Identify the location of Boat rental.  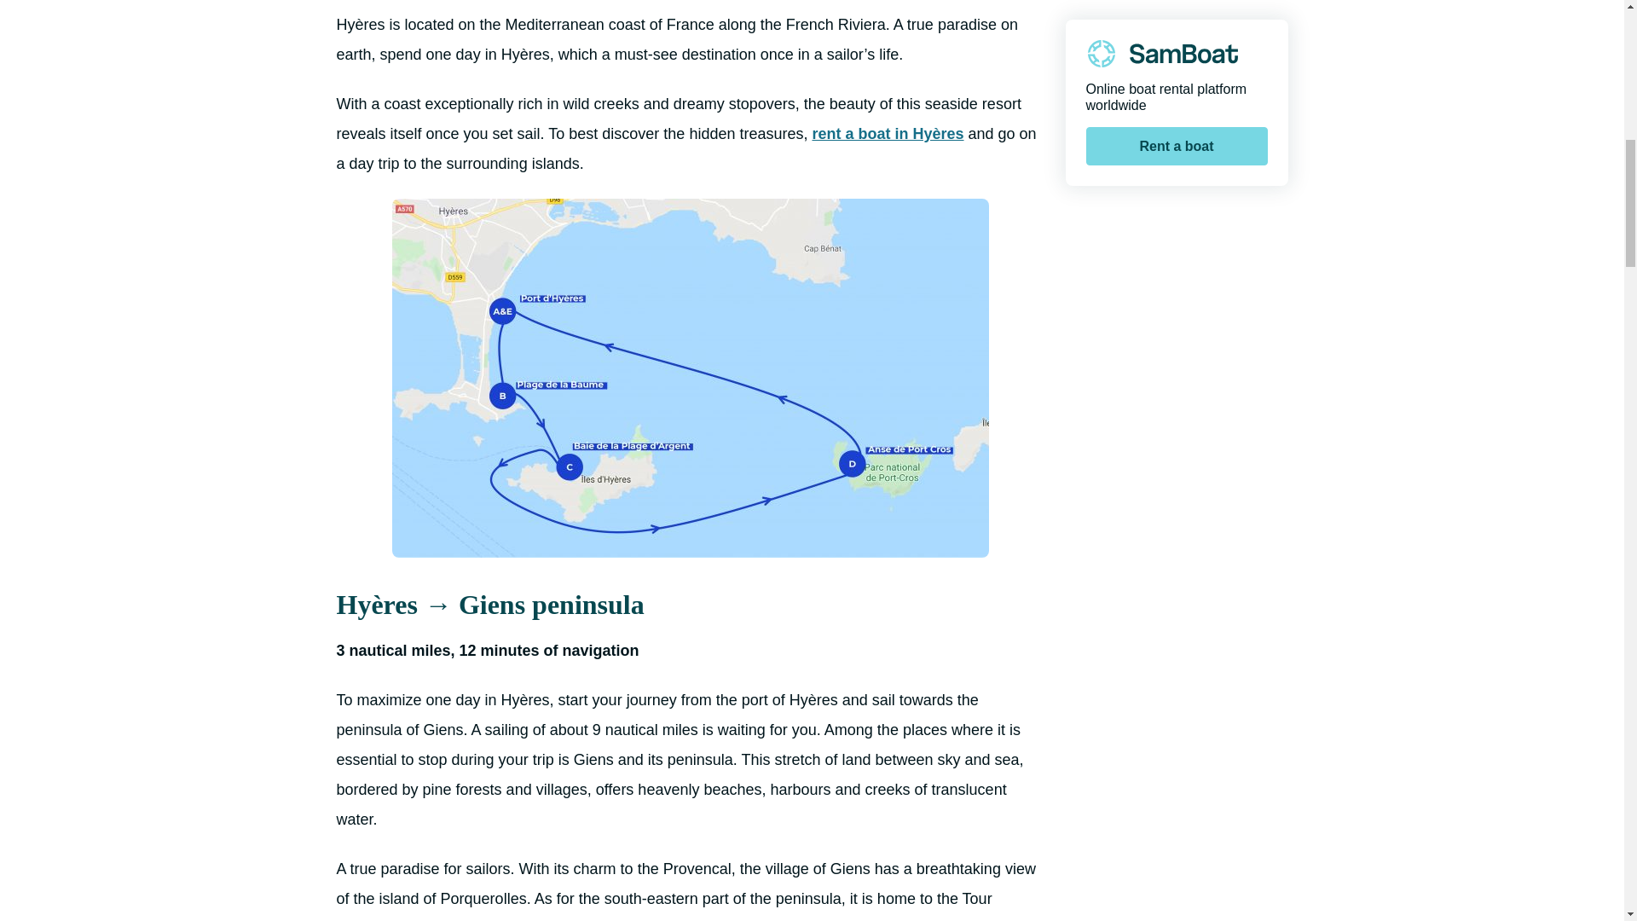
(1163, 44).